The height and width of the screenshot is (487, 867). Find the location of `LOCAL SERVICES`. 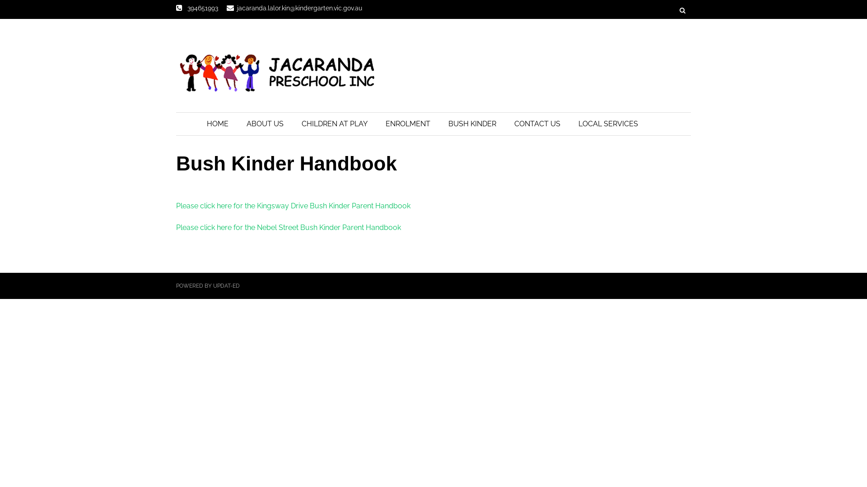

LOCAL SERVICES is located at coordinates (608, 124).